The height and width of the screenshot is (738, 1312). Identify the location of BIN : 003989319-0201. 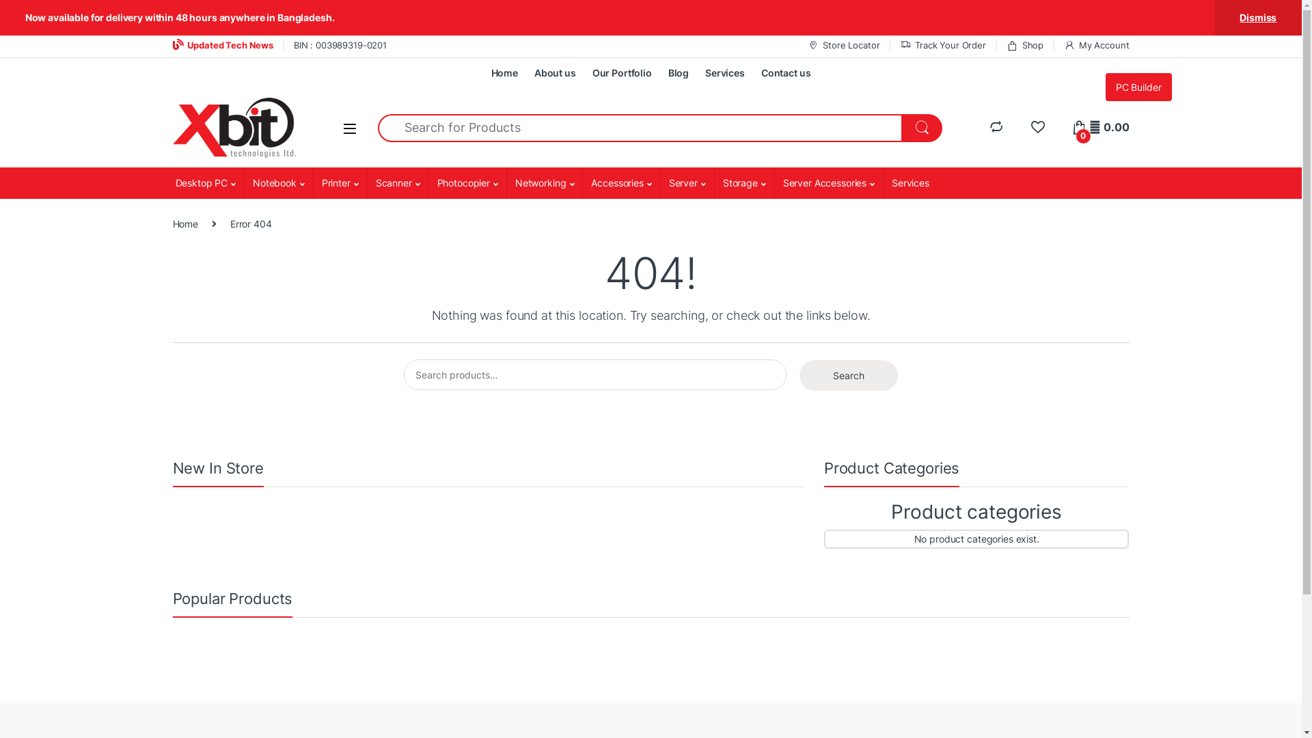
(340, 45).